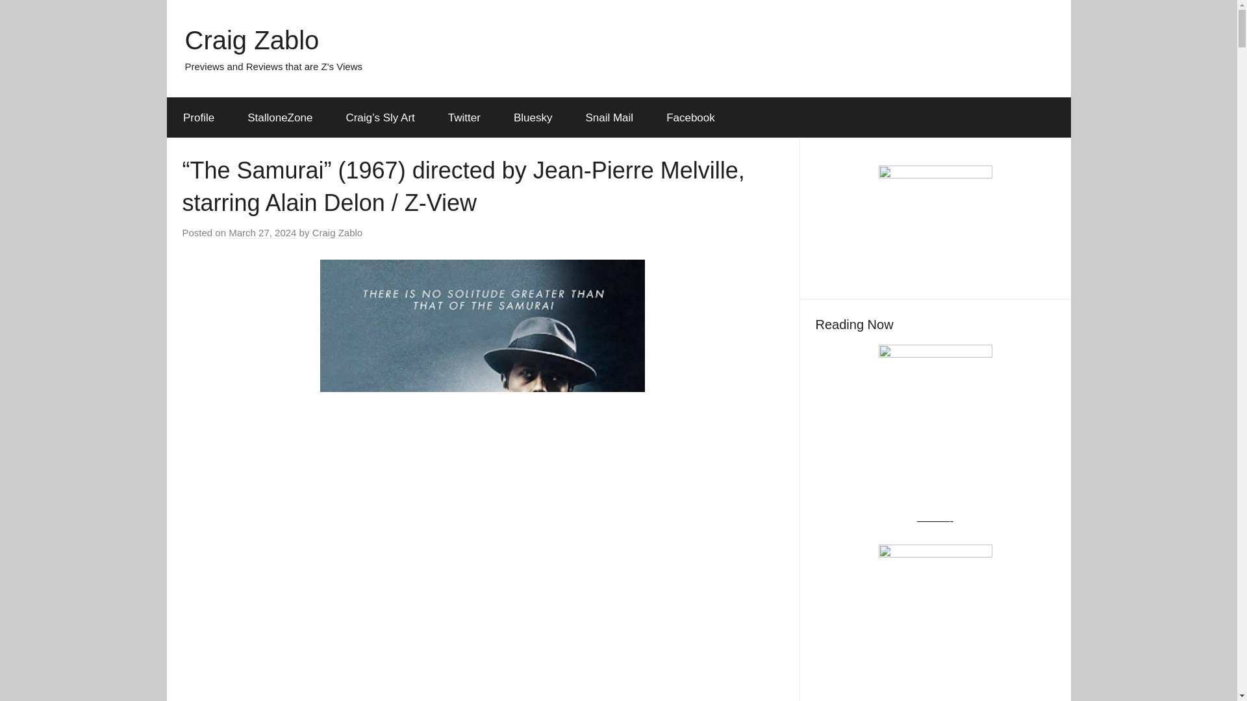 The image size is (1247, 701). I want to click on Facebook, so click(691, 118).